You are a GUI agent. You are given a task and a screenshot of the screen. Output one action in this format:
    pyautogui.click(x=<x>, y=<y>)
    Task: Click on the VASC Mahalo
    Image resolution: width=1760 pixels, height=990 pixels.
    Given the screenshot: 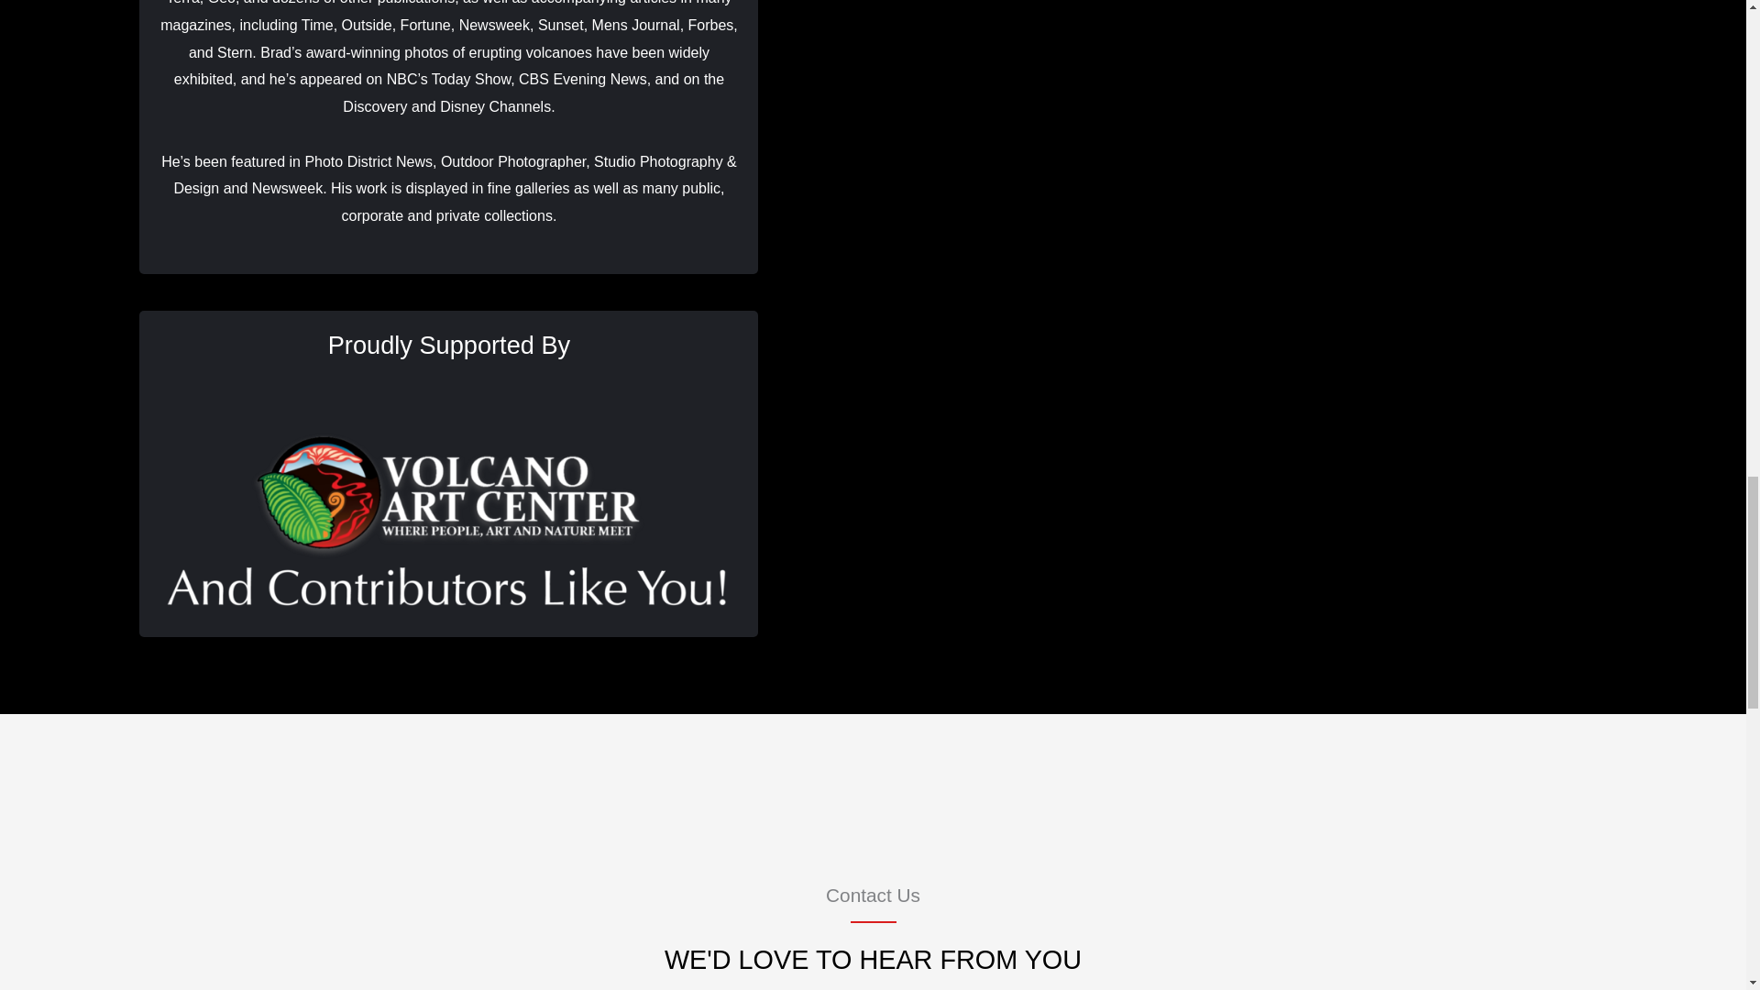 What is the action you would take?
    pyautogui.click(x=448, y=508)
    